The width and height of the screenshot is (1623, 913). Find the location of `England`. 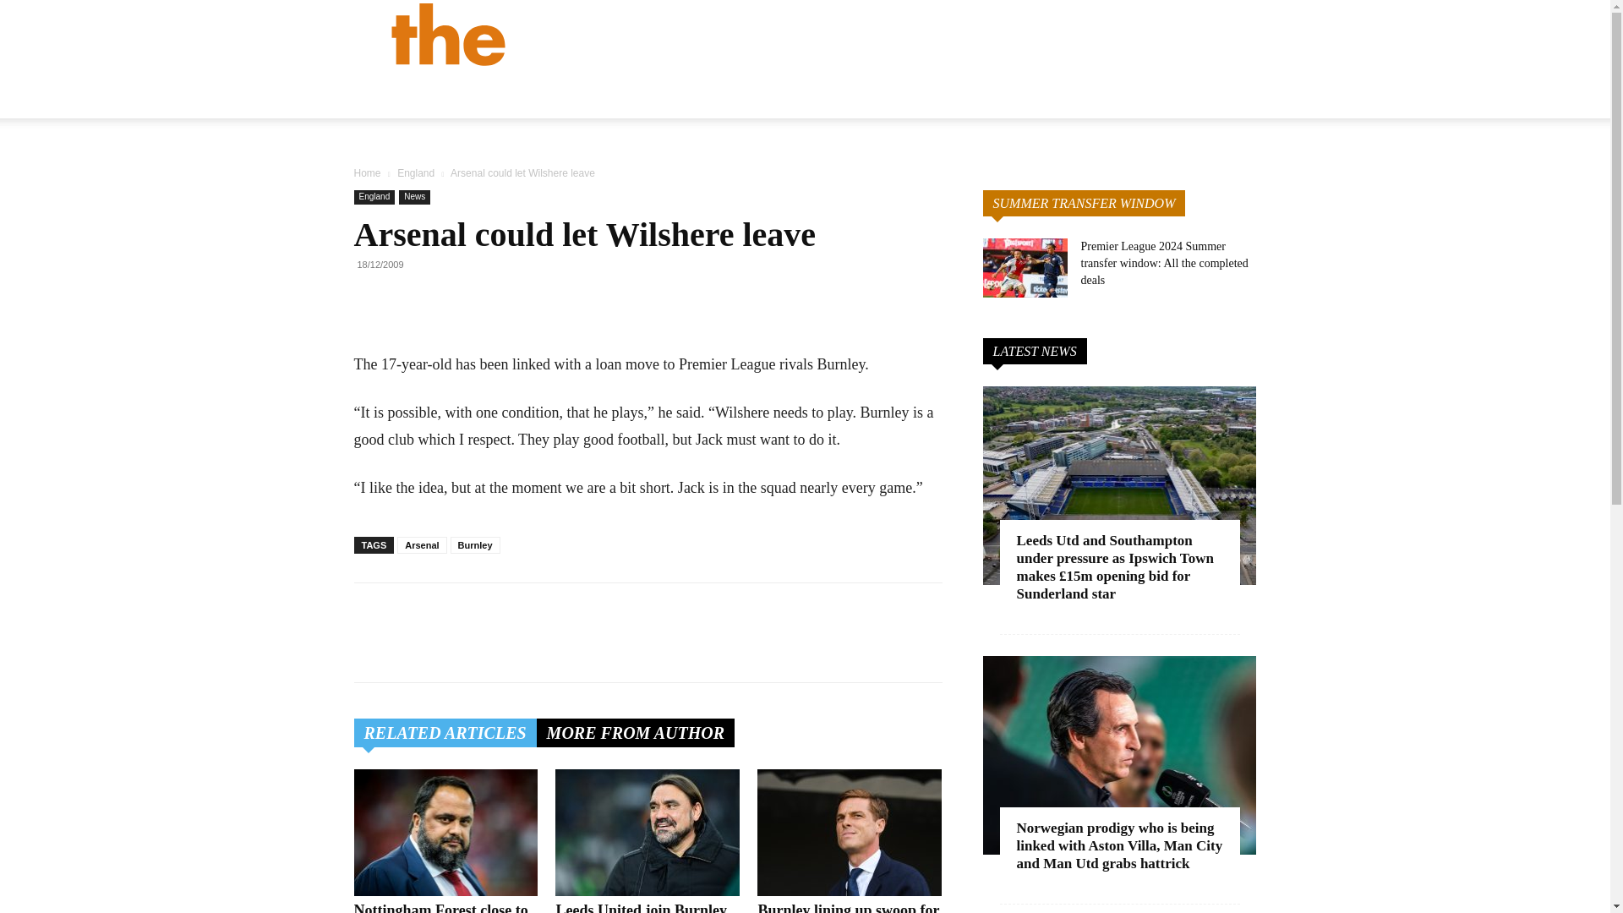

England is located at coordinates (416, 172).